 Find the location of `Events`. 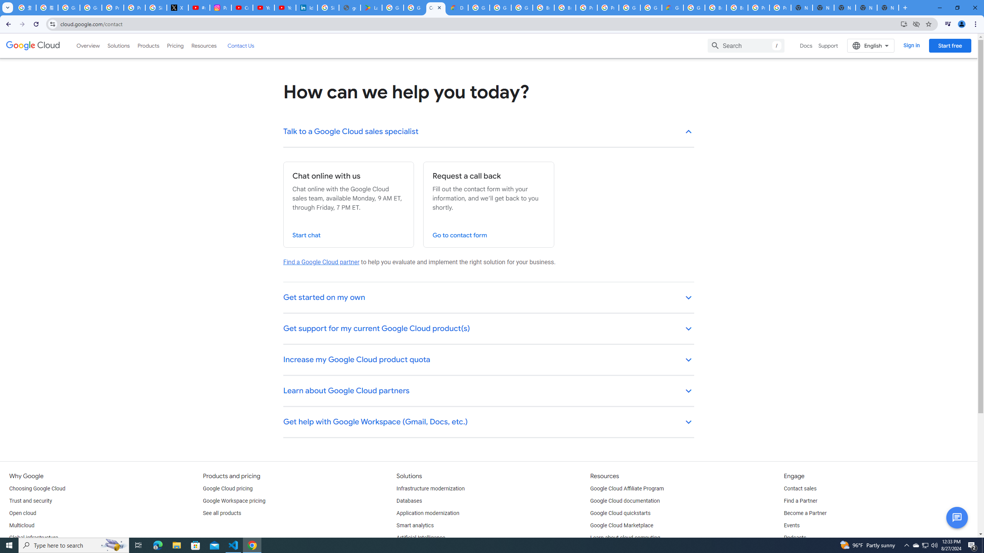

Events is located at coordinates (791, 526).